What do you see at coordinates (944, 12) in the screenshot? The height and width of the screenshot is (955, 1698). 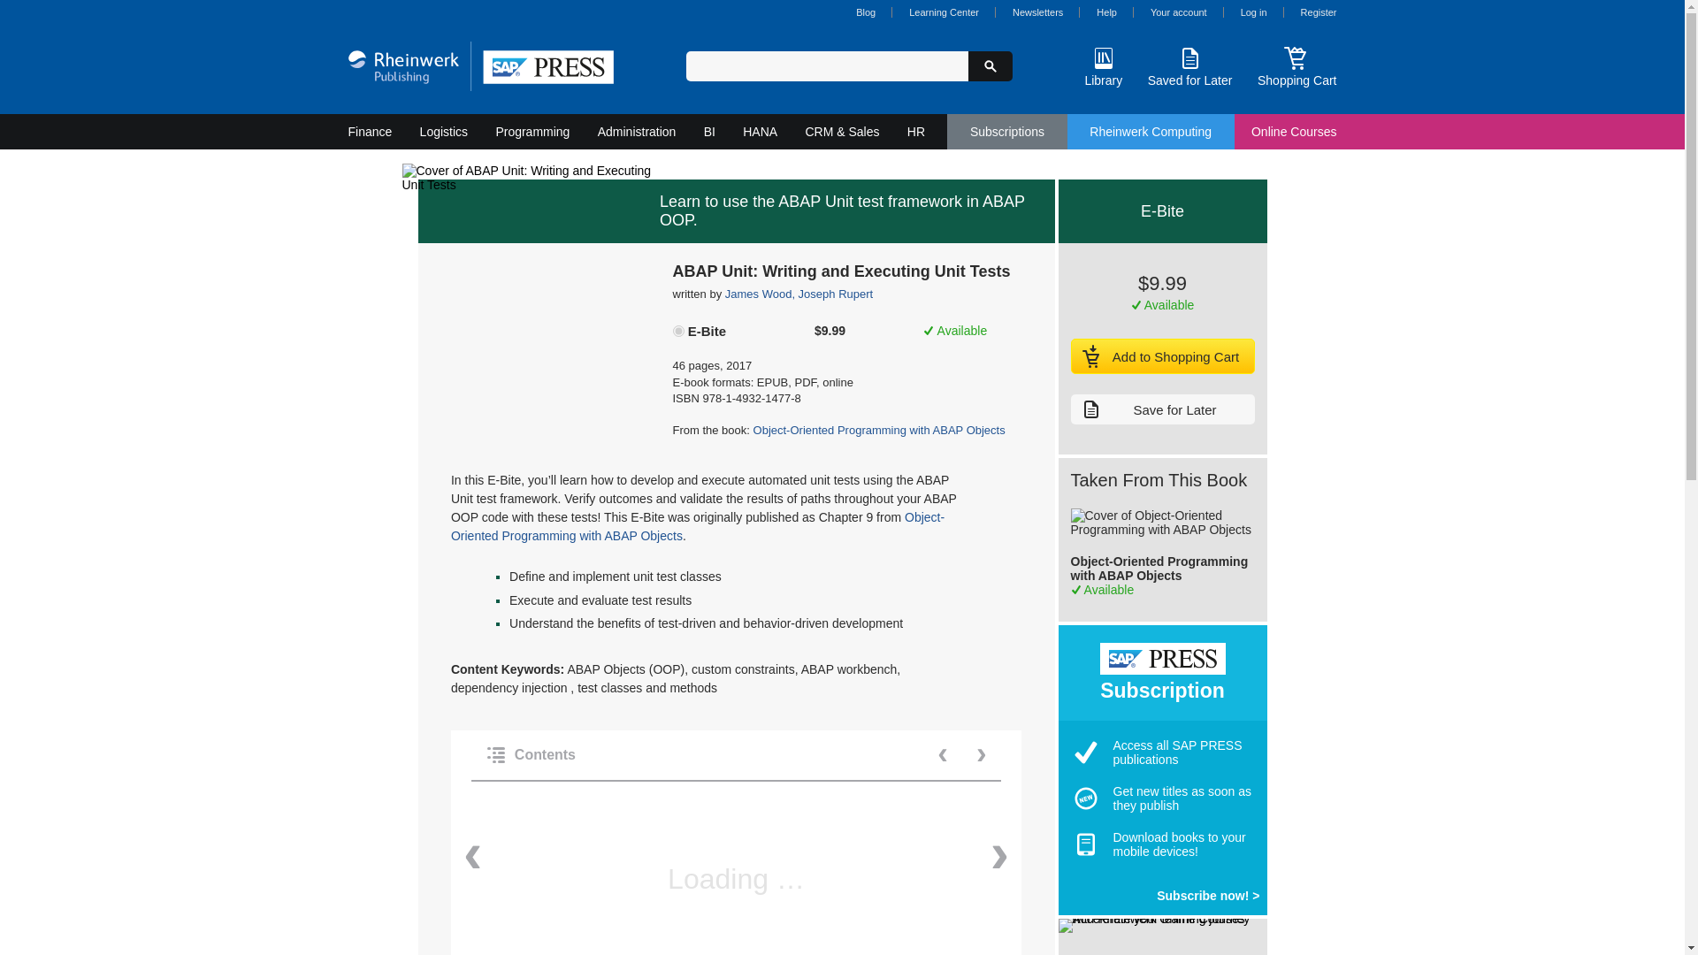 I see `Learning Center` at bounding box center [944, 12].